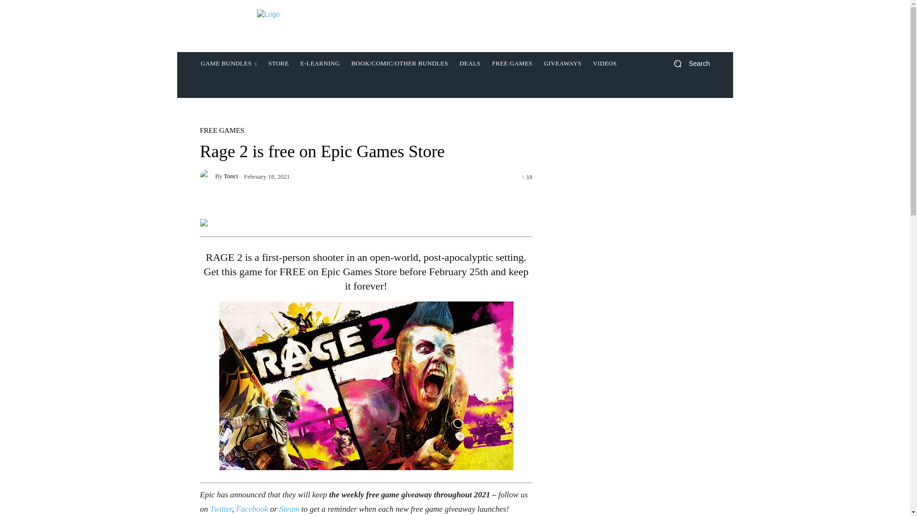 The image size is (917, 516). I want to click on STORE, so click(278, 63).